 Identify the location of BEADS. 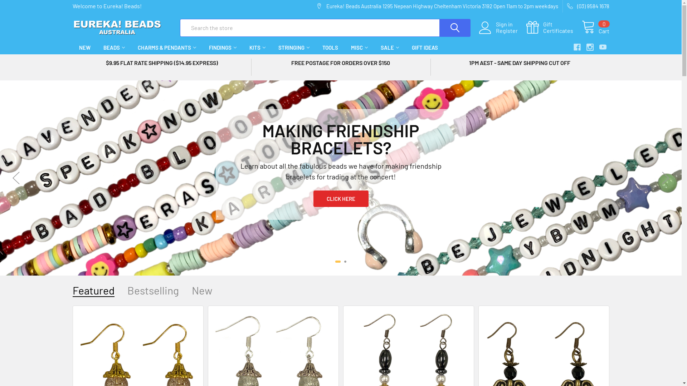
(114, 48).